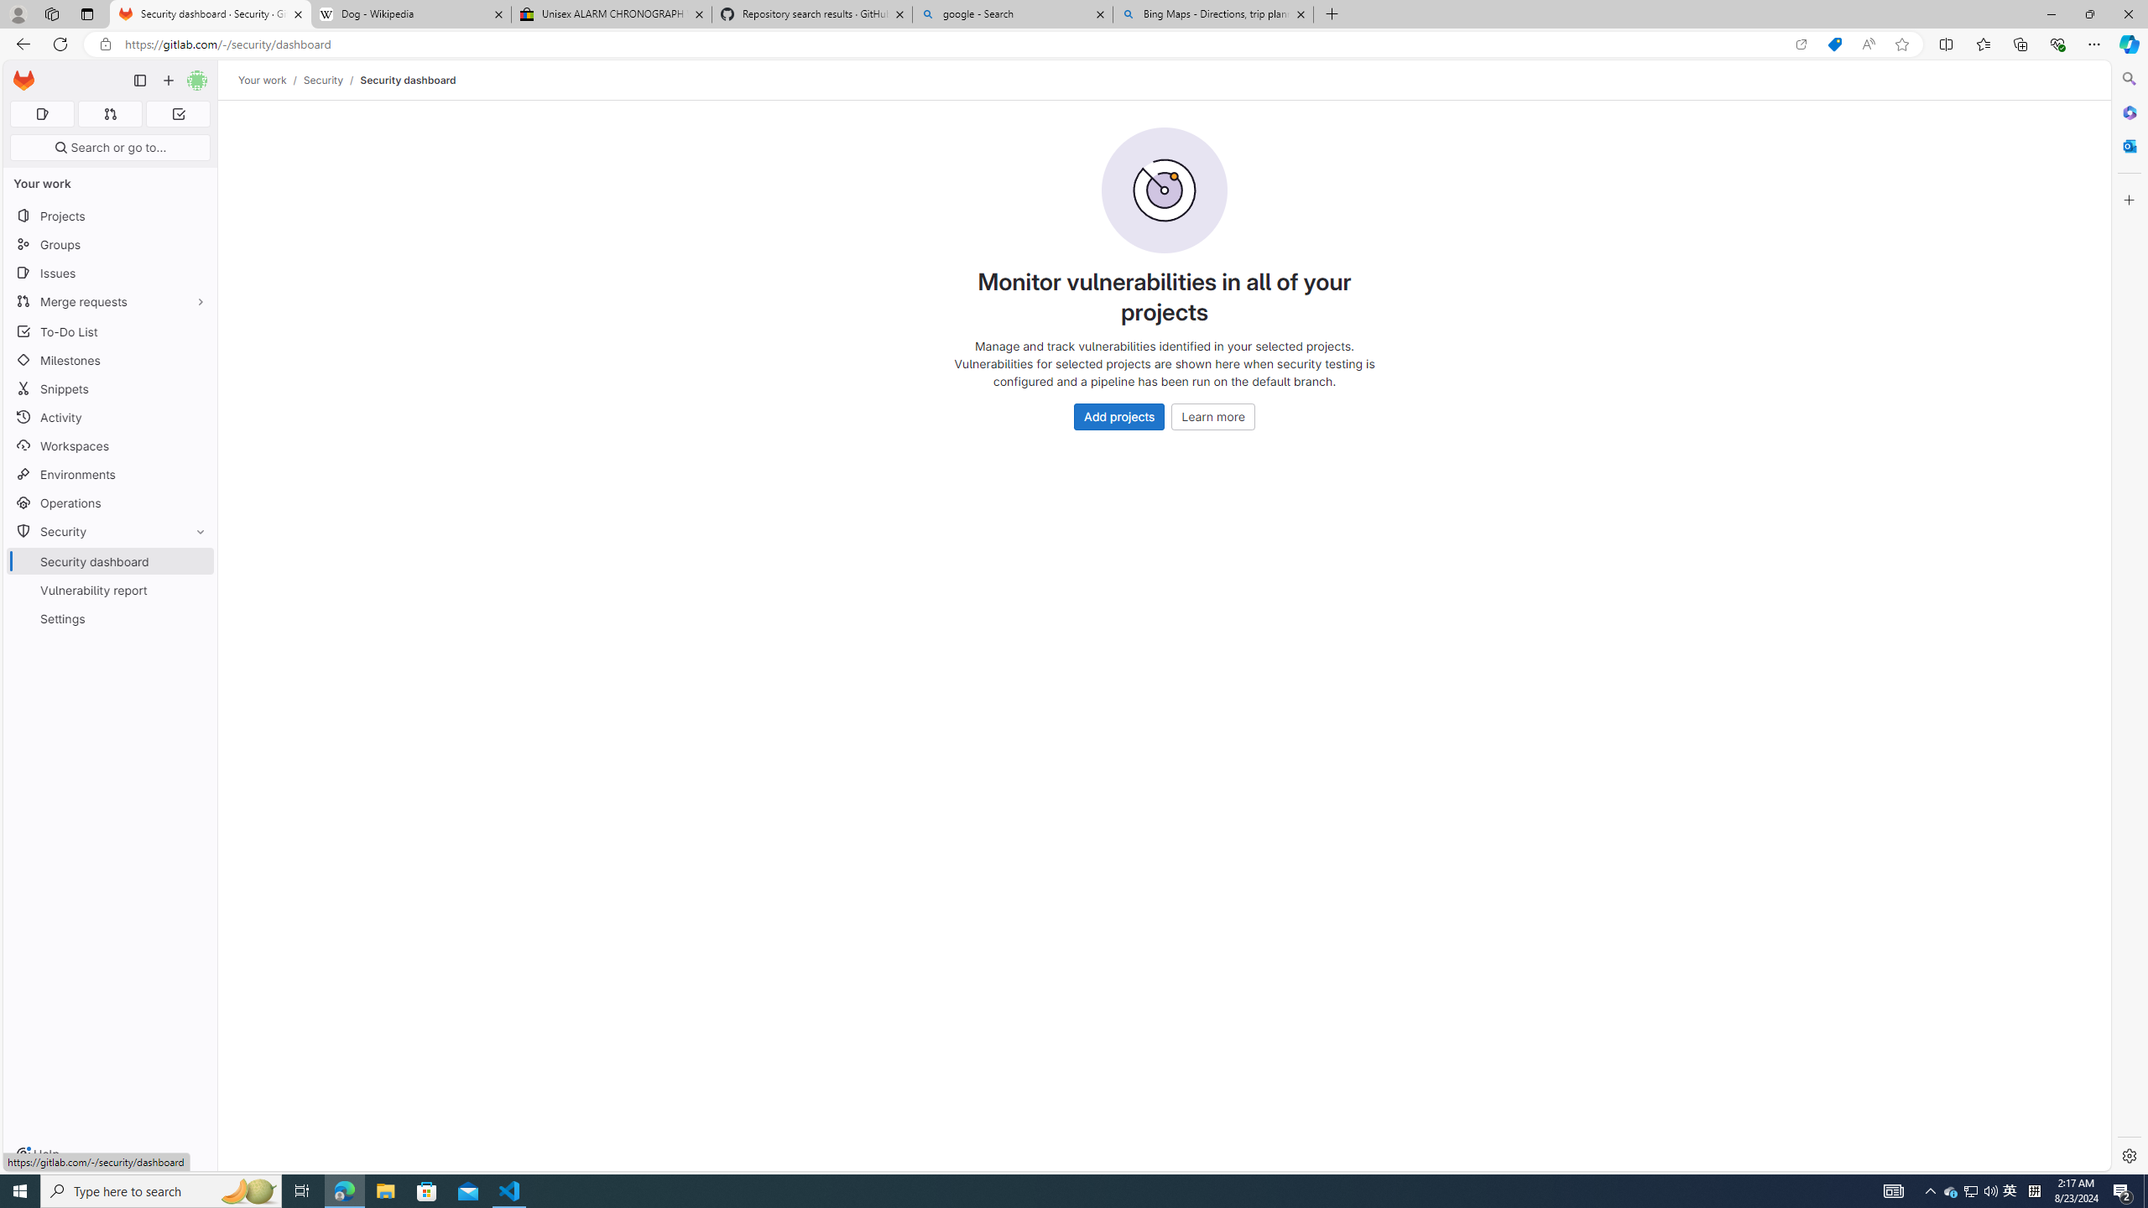 This screenshot has height=1208, width=2148. I want to click on Projects, so click(111, 215).